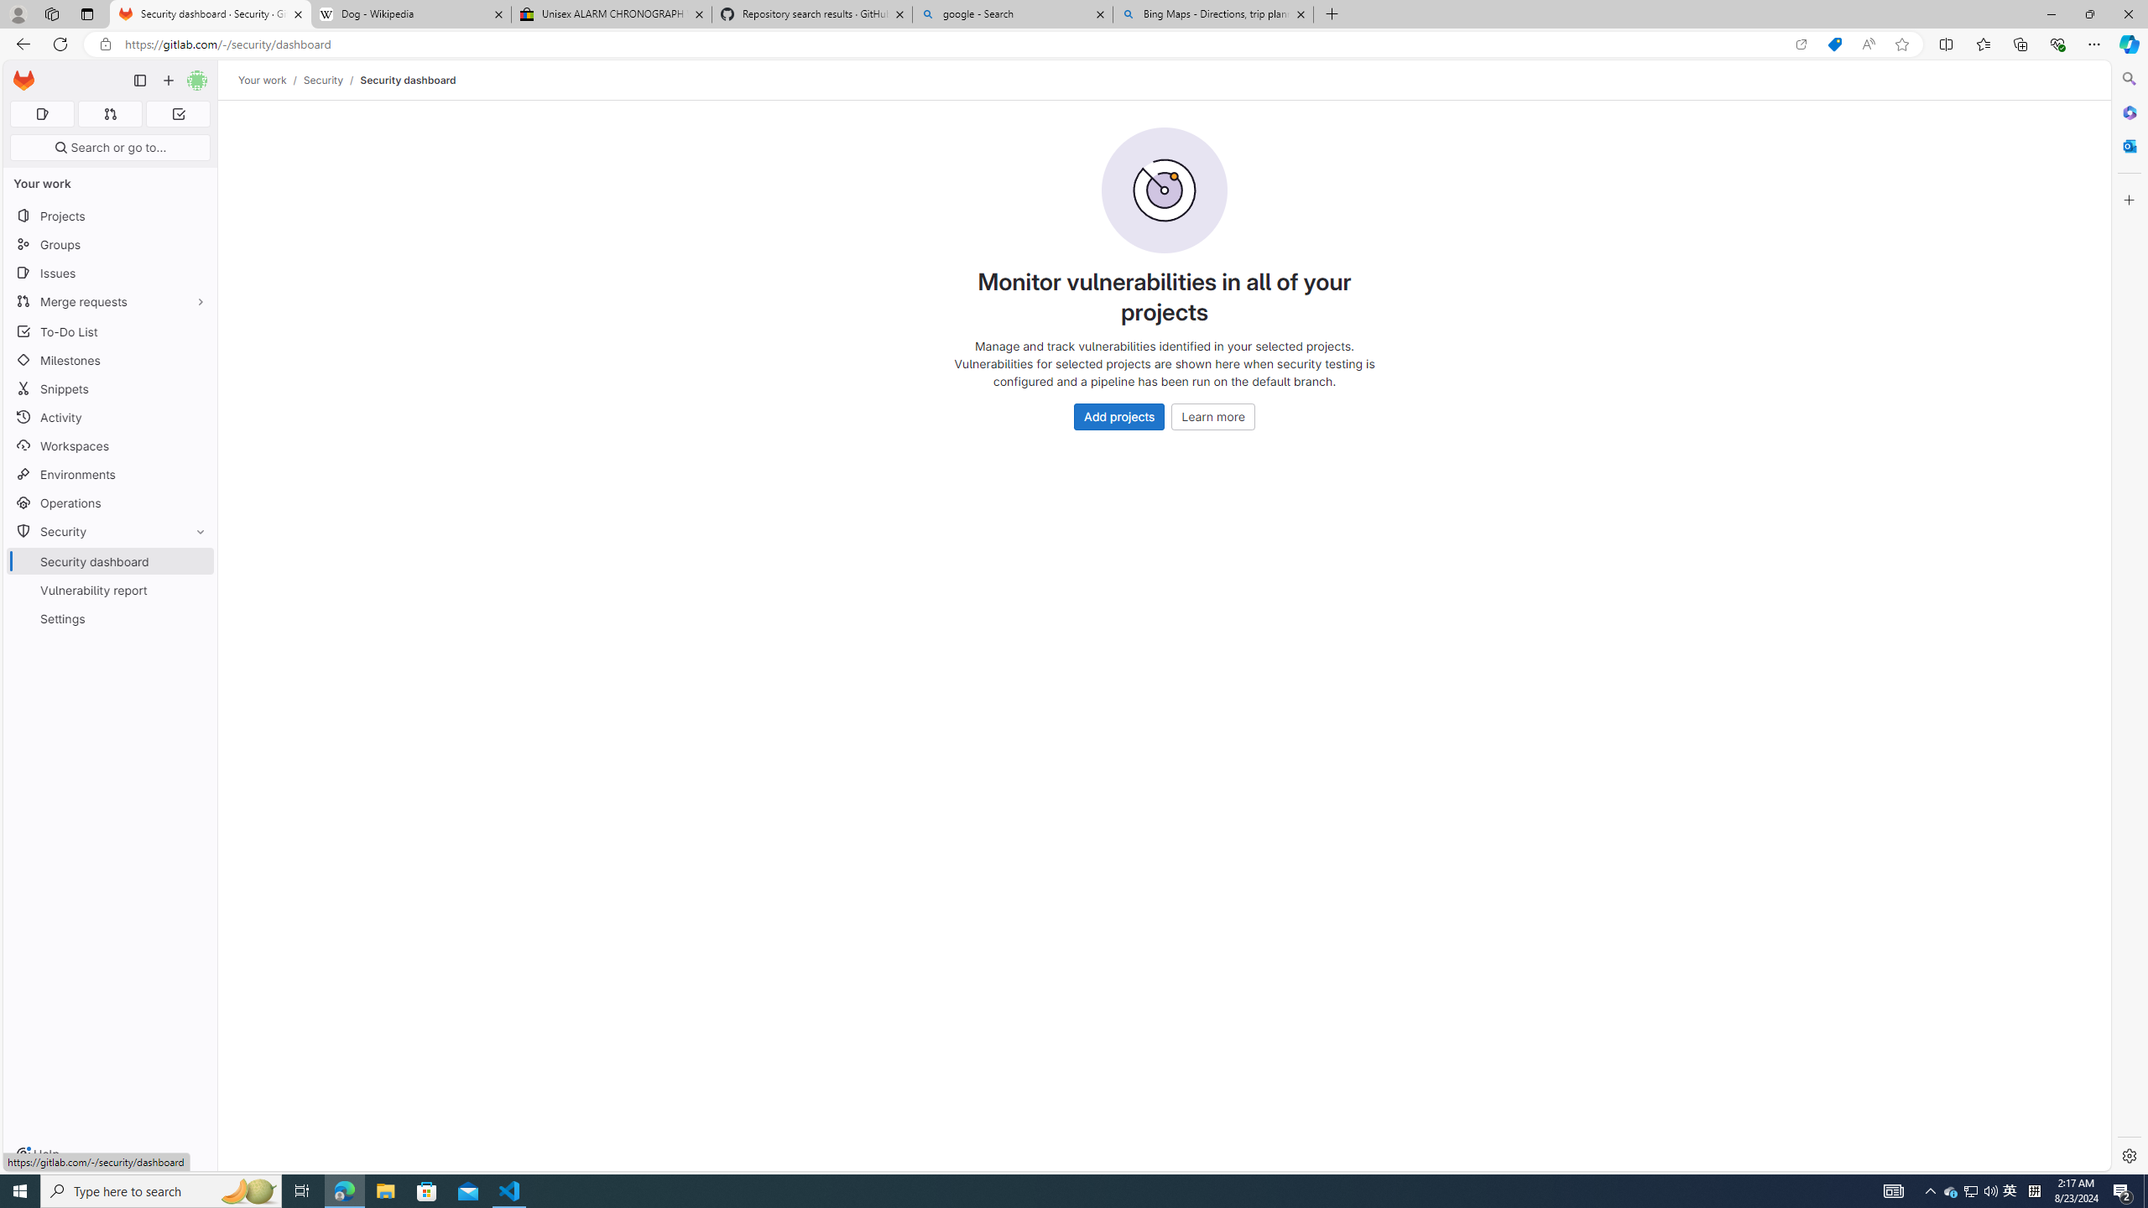 This screenshot has height=1208, width=2148. I want to click on Projects, so click(111, 215).